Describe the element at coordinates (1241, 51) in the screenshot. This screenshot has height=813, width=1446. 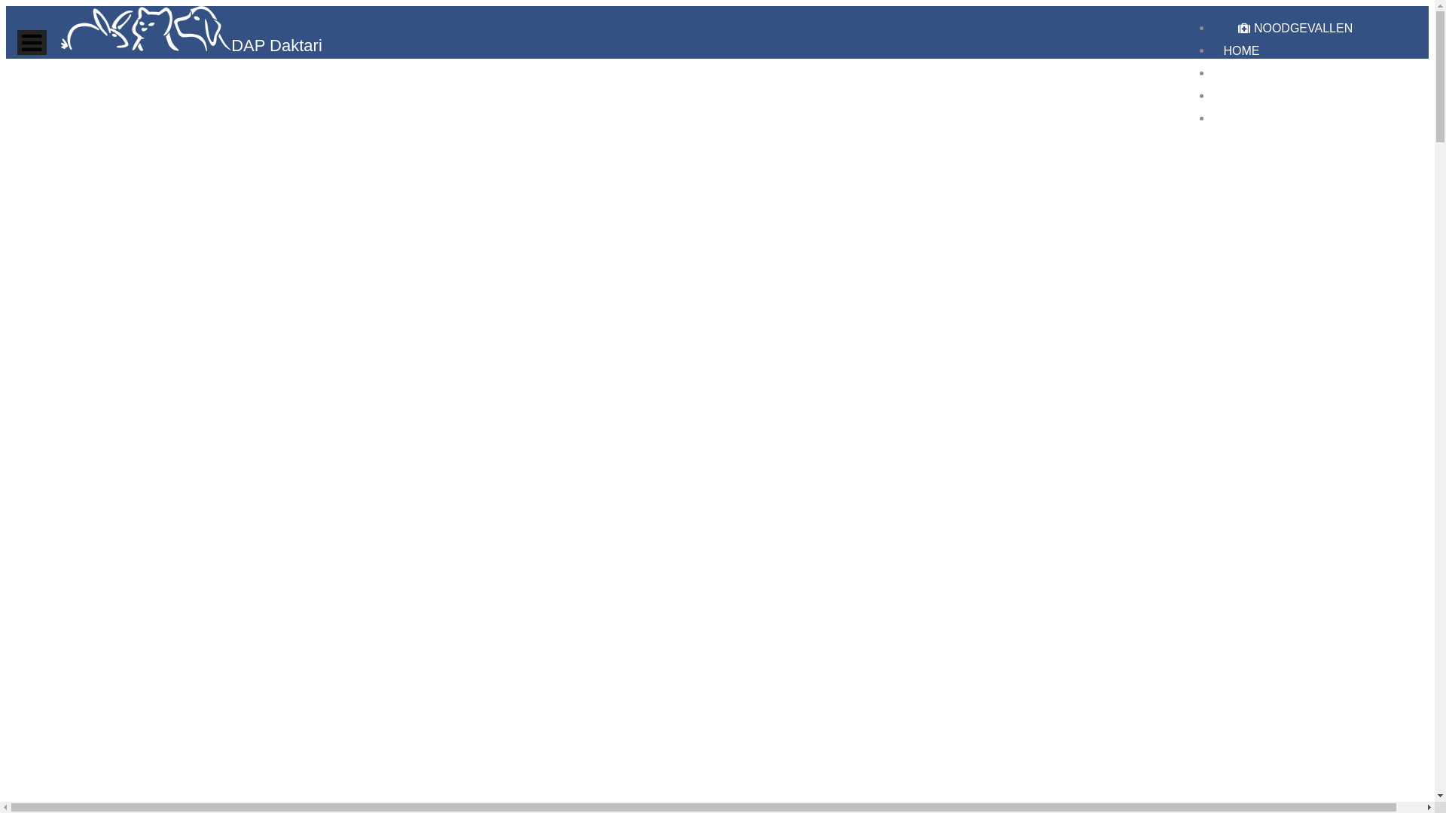
I see `HOME` at that location.